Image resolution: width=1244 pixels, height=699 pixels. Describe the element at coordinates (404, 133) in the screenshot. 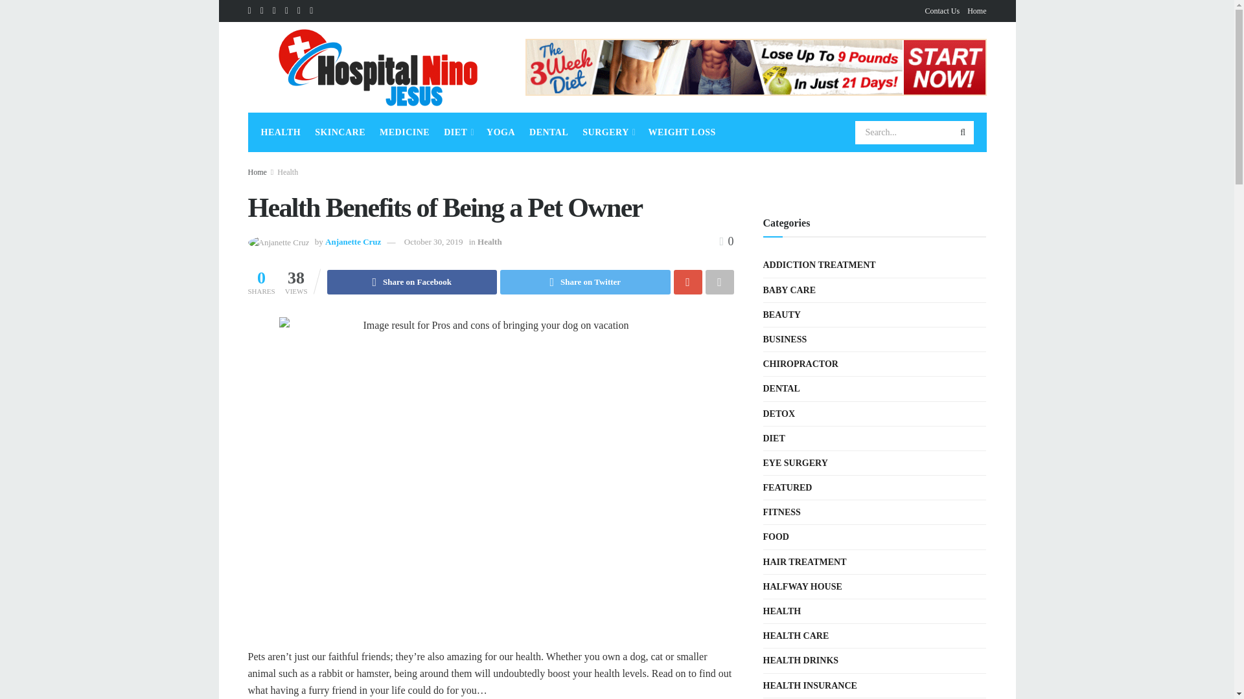

I see `MEDICINE` at that location.